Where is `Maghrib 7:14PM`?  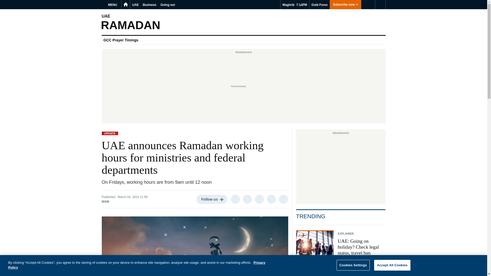
Maghrib 7:14PM is located at coordinates (295, 5).